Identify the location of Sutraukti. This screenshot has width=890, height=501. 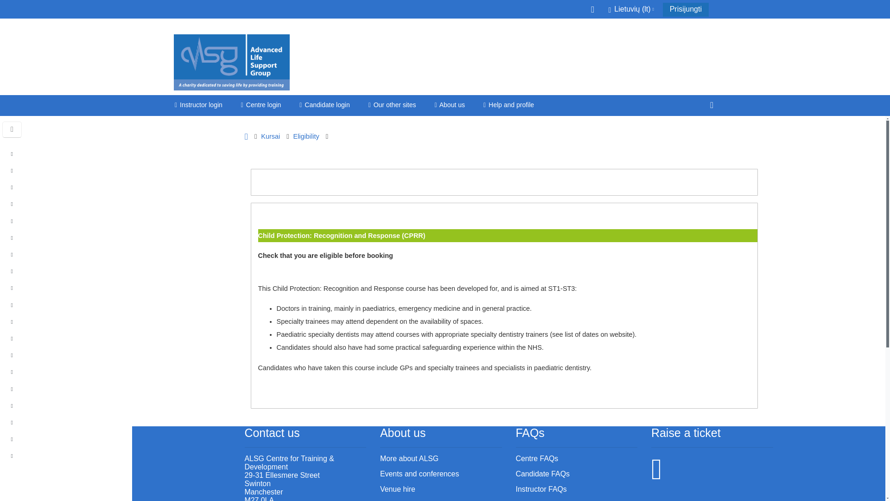
(12, 289).